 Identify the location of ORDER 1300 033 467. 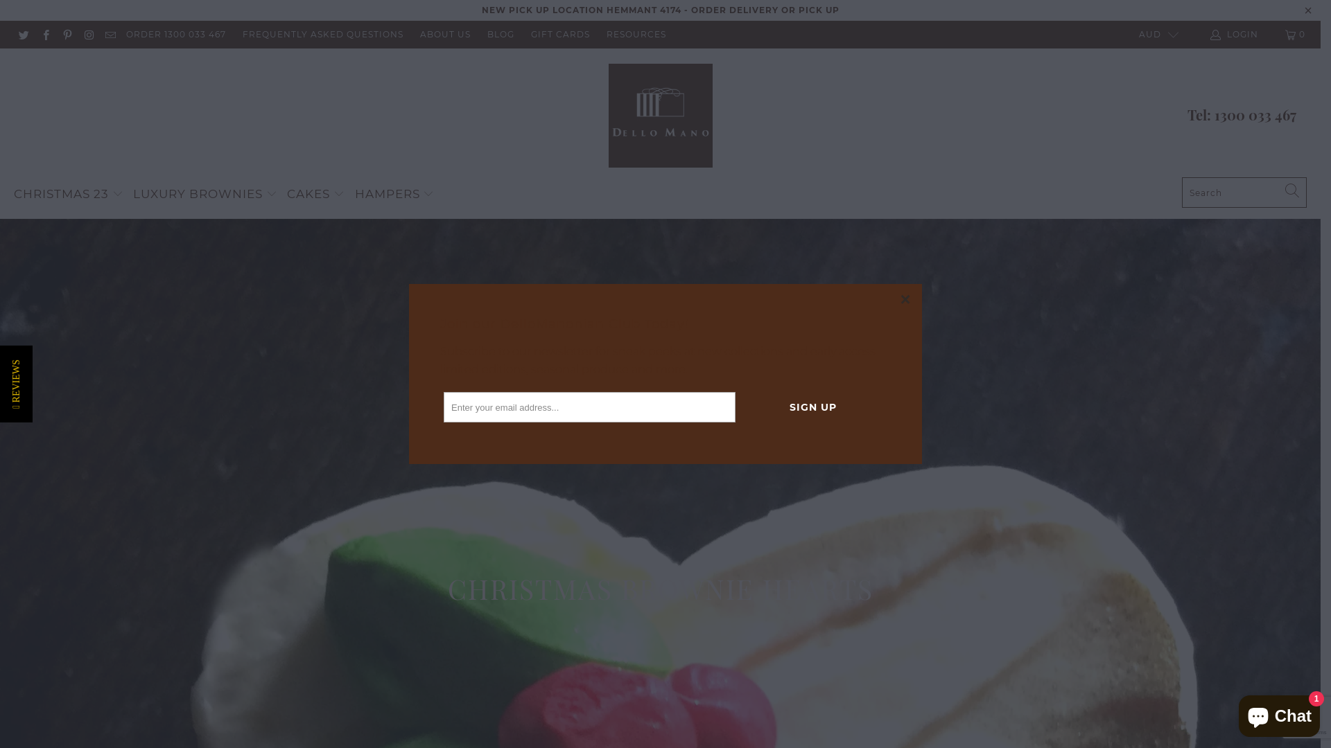
(176, 35).